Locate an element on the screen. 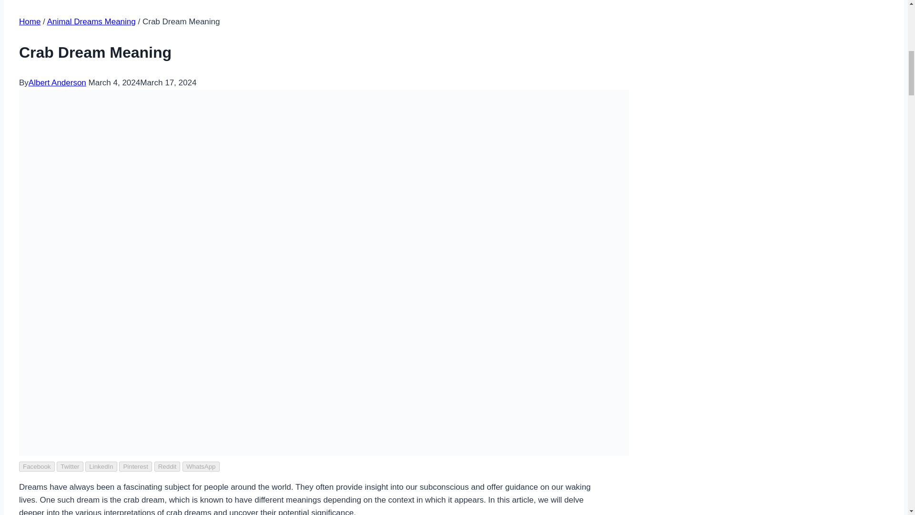 This screenshot has height=515, width=915. LinkedIn is located at coordinates (101, 466).